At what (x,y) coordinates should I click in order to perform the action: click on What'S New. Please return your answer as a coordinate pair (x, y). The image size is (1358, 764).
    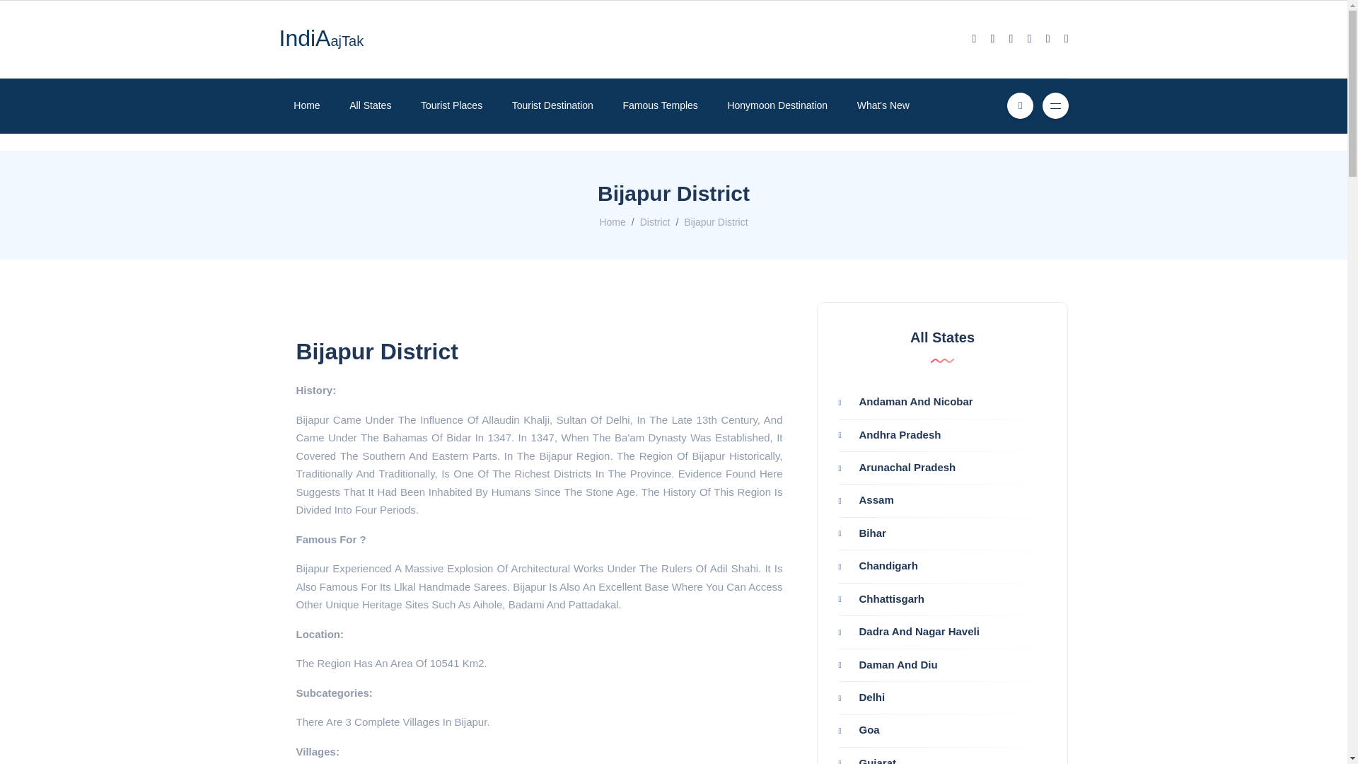
    Looking at the image, I should click on (883, 105).